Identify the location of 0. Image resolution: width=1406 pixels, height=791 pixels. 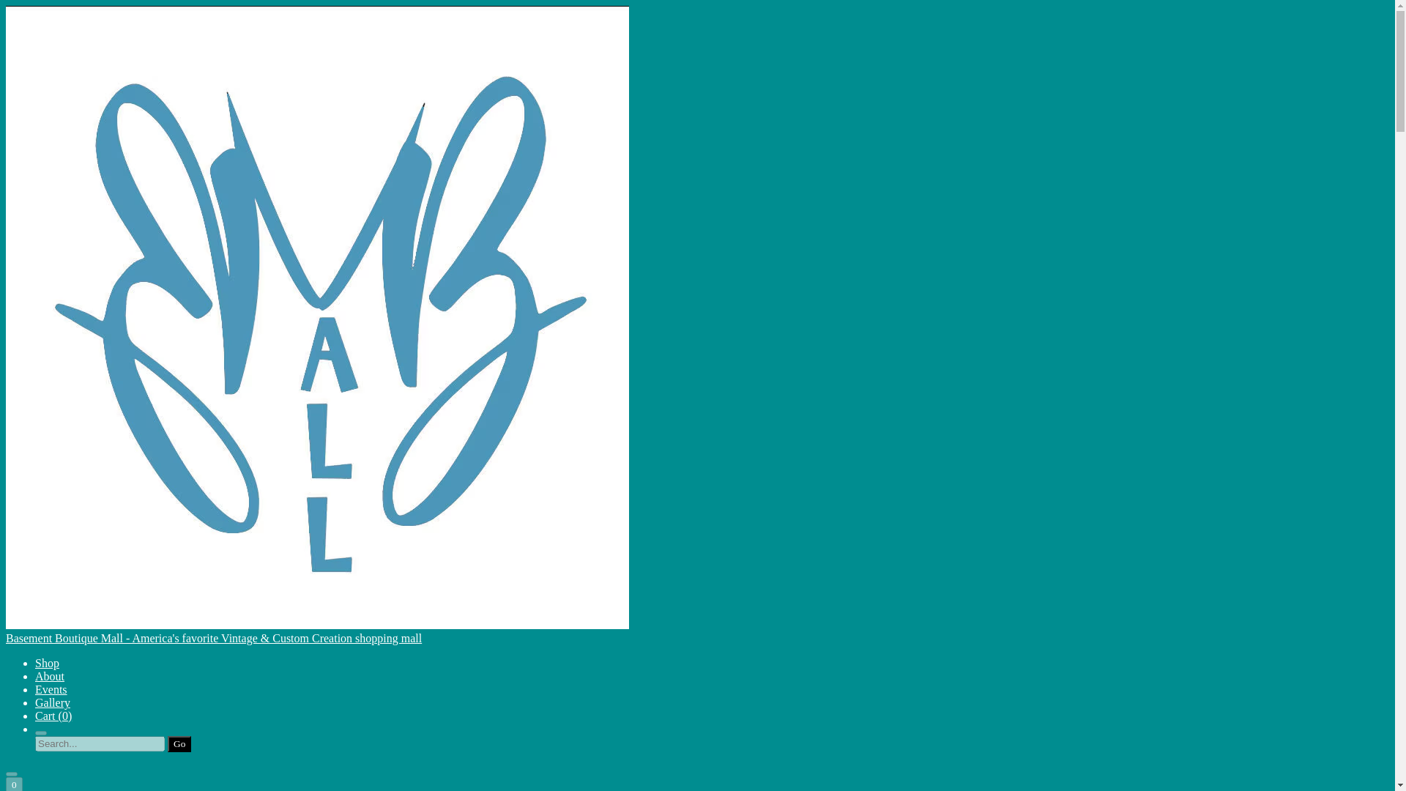
(13, 784).